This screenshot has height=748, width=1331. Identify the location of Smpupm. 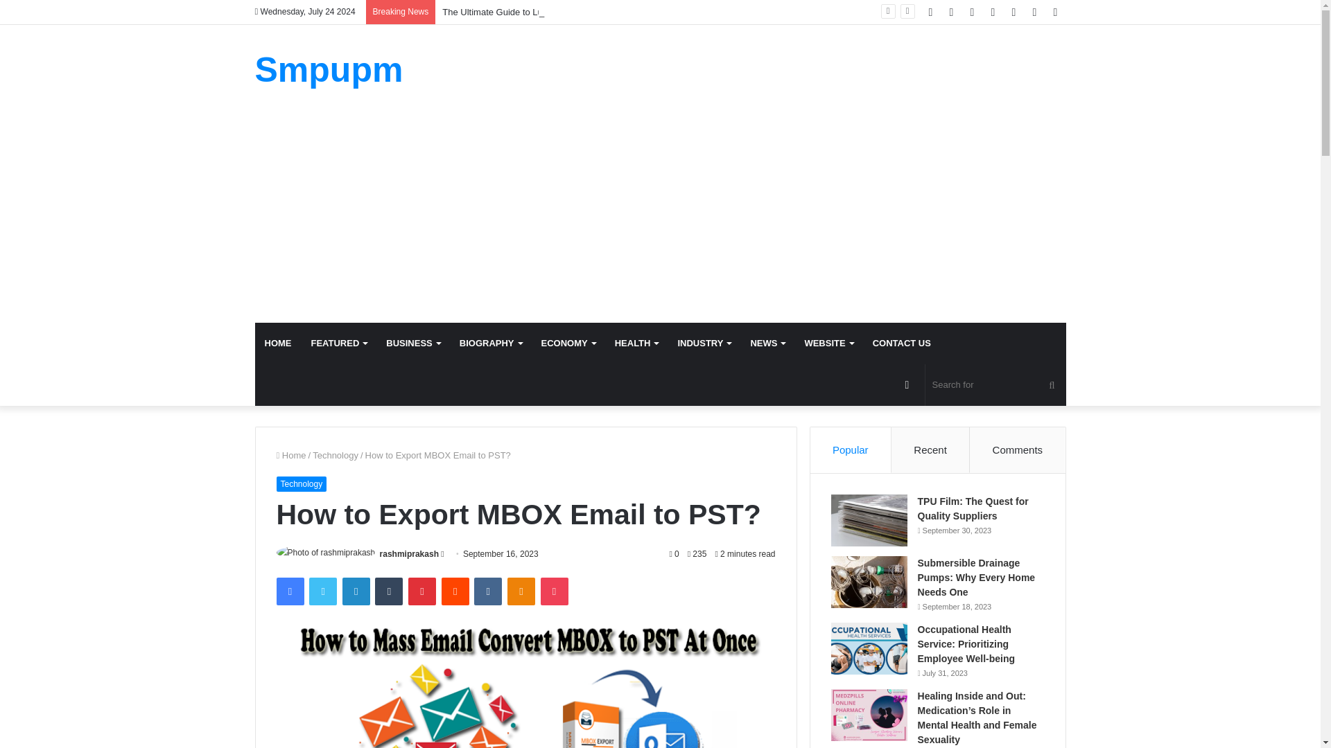
(329, 69).